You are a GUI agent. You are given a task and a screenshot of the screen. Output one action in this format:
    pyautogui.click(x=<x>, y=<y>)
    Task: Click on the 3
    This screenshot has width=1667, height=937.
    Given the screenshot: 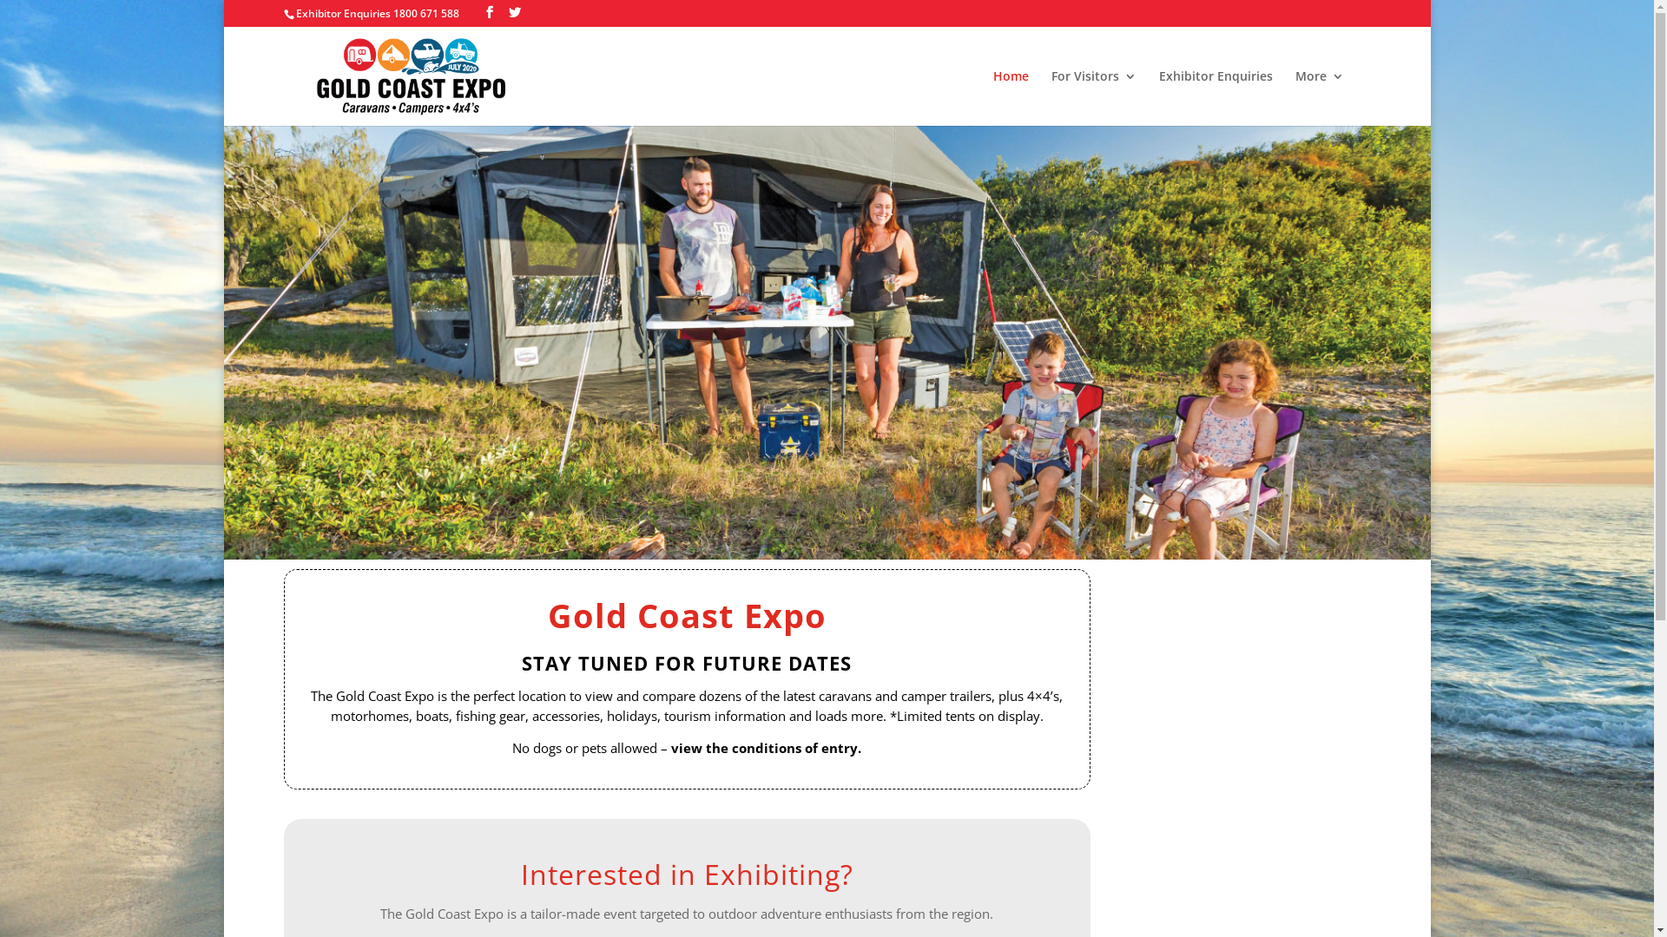 What is the action you would take?
    pyautogui.click(x=841, y=526)
    